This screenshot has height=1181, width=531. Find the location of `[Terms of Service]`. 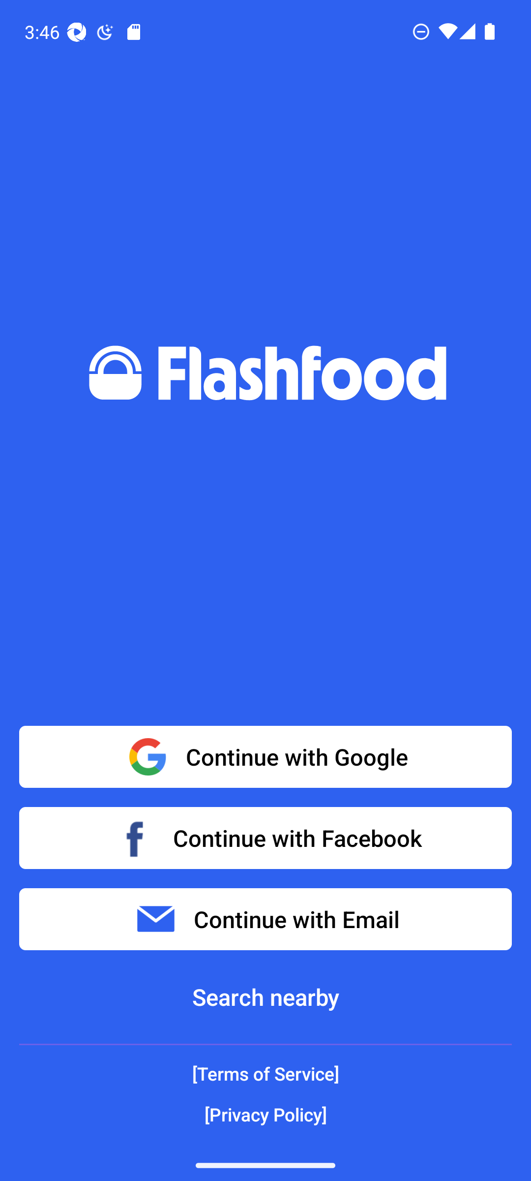

[Terms of Service] is located at coordinates (265, 1074).